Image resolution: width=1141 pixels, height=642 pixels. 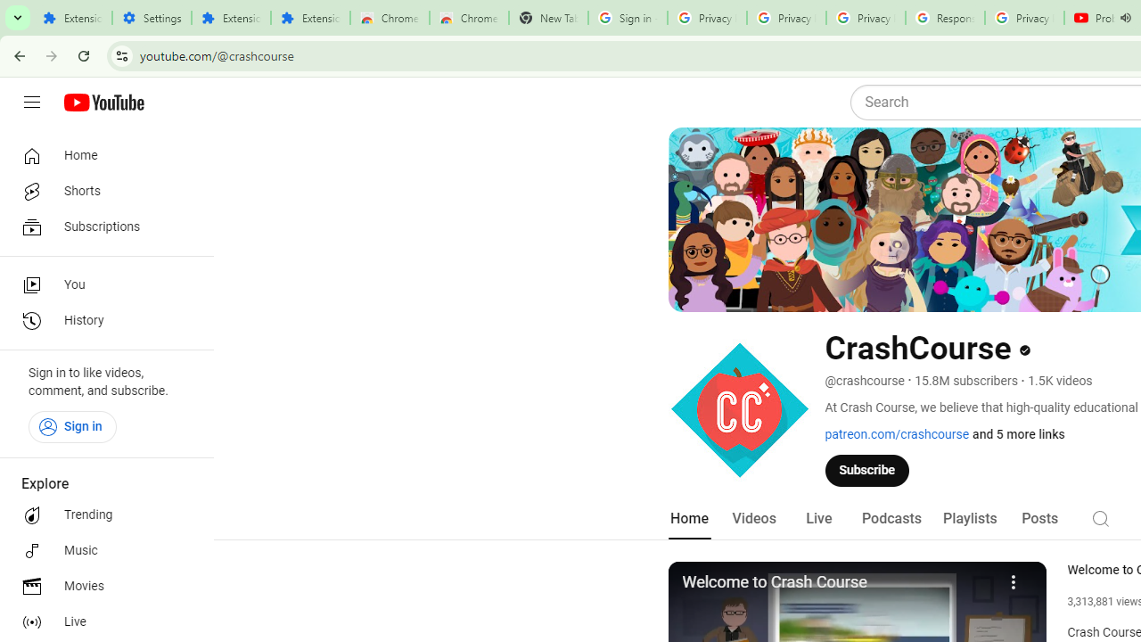 What do you see at coordinates (102, 226) in the screenshot?
I see `Subscriptions` at bounding box center [102, 226].